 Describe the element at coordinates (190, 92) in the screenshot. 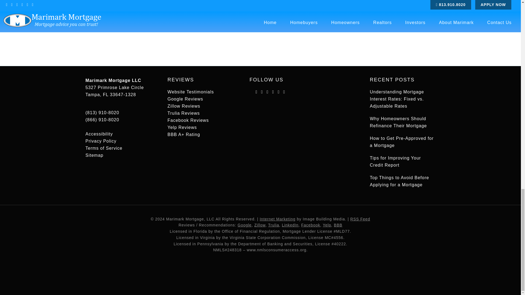

I see `Testimonials` at that location.